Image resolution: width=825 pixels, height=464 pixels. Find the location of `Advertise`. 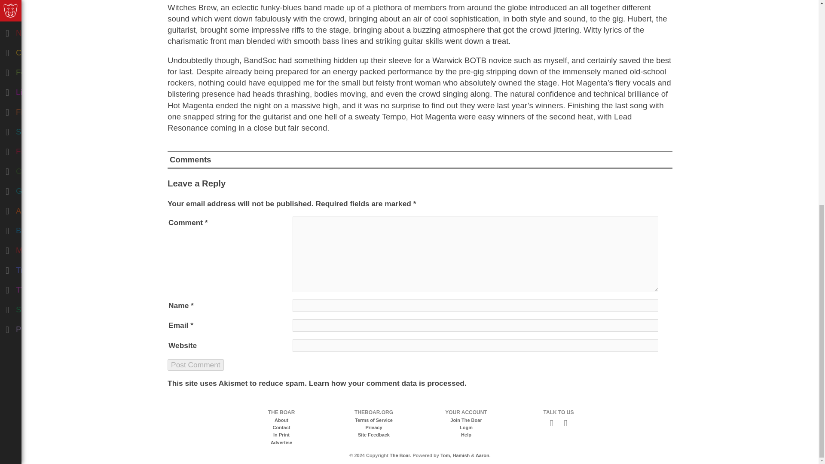

Advertise is located at coordinates (281, 442).